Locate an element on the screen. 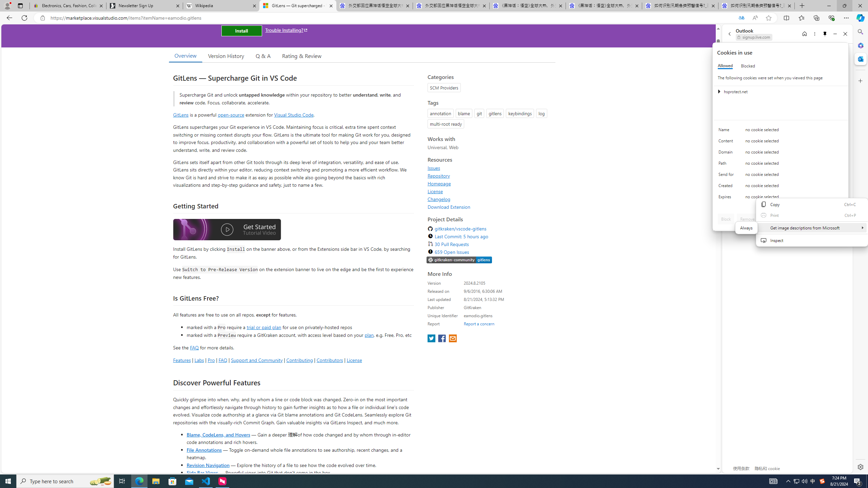 The height and width of the screenshot is (488, 868). no cookie selected is located at coordinates (794, 198).